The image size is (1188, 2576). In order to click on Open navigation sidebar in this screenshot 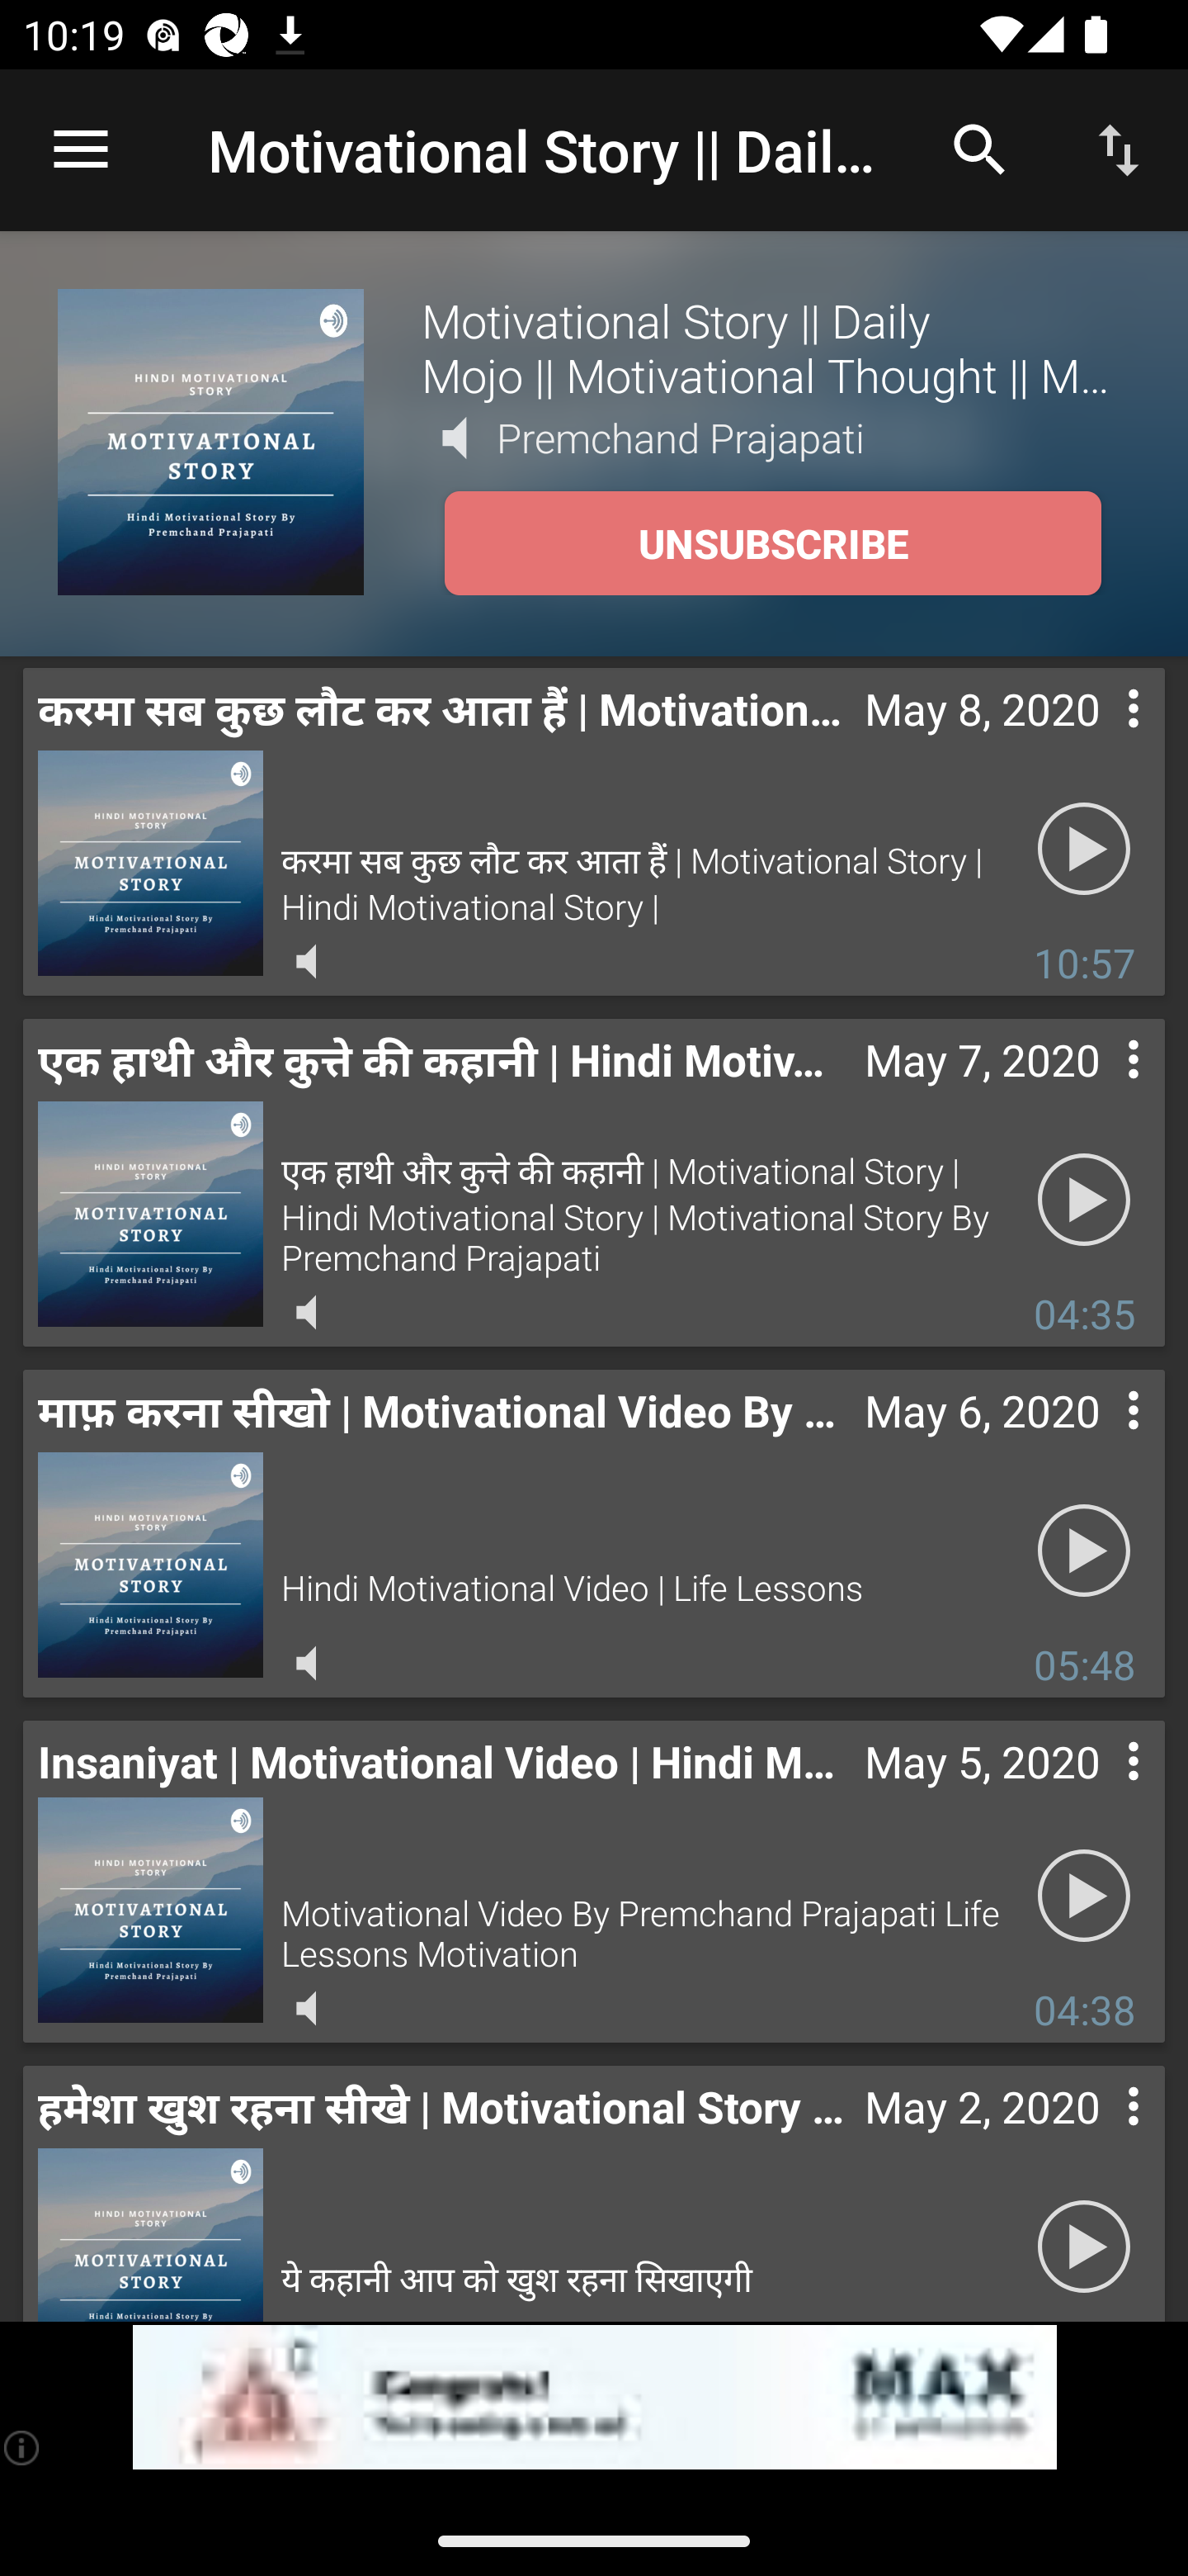, I will do `click(81, 150)`.